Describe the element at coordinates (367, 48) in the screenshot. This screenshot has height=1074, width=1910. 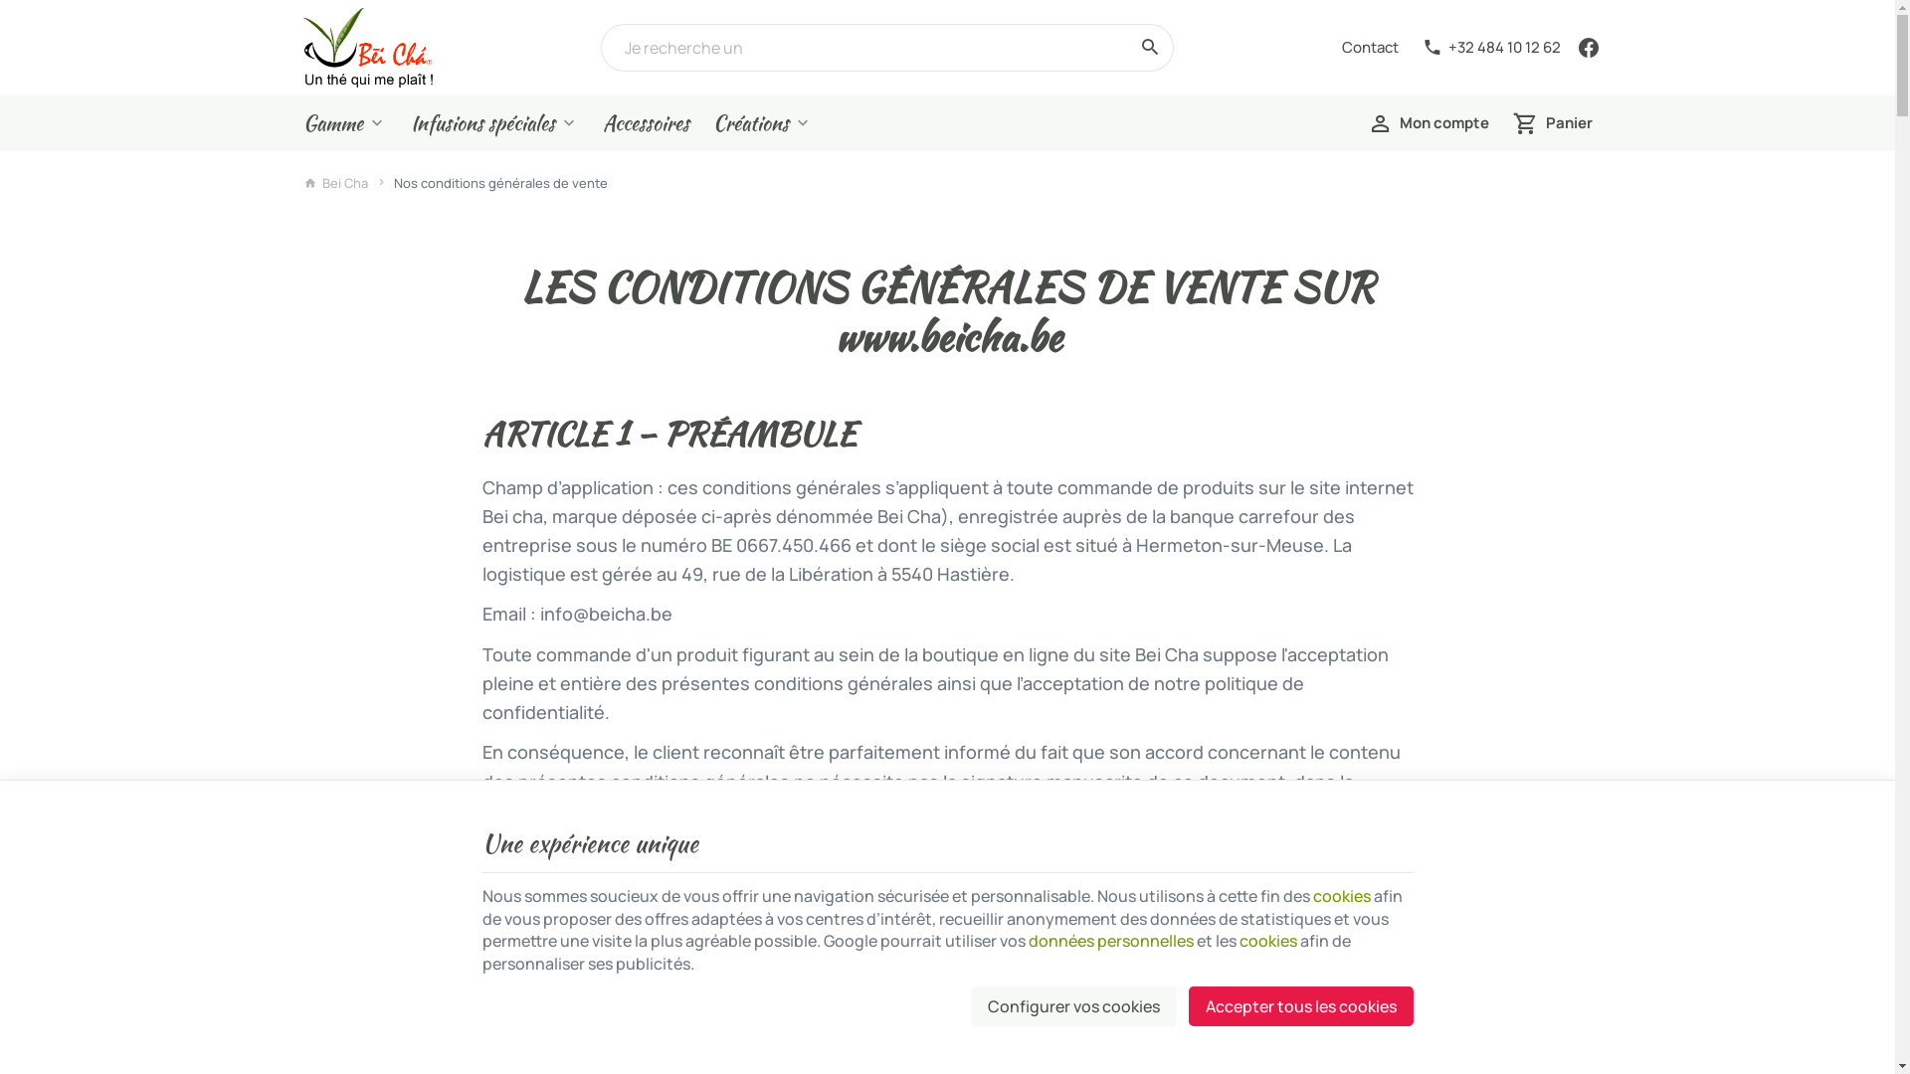
I see `Bei Cha` at that location.